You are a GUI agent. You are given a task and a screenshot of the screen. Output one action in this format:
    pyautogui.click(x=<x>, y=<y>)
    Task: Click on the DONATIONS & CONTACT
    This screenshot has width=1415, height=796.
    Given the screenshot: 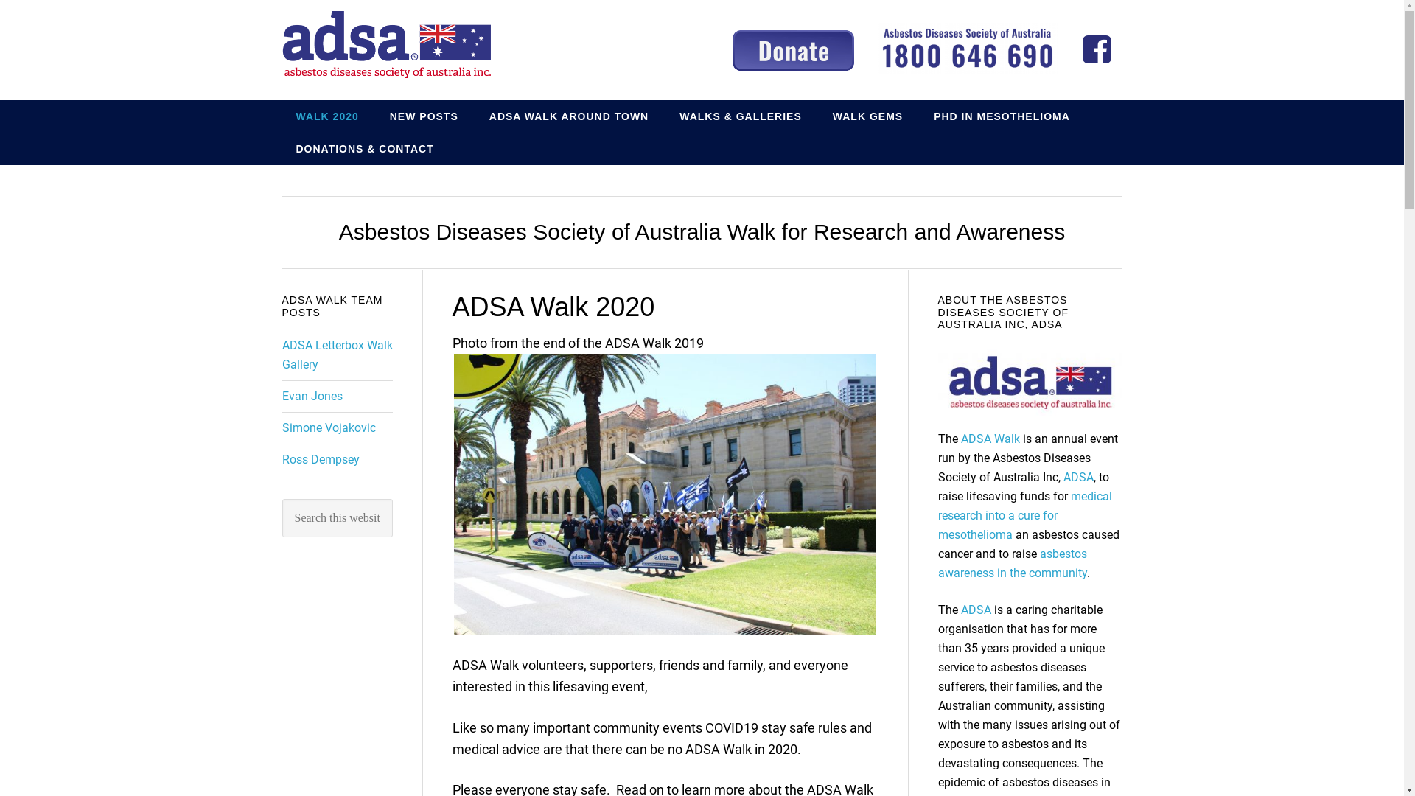 What is the action you would take?
    pyautogui.click(x=364, y=149)
    